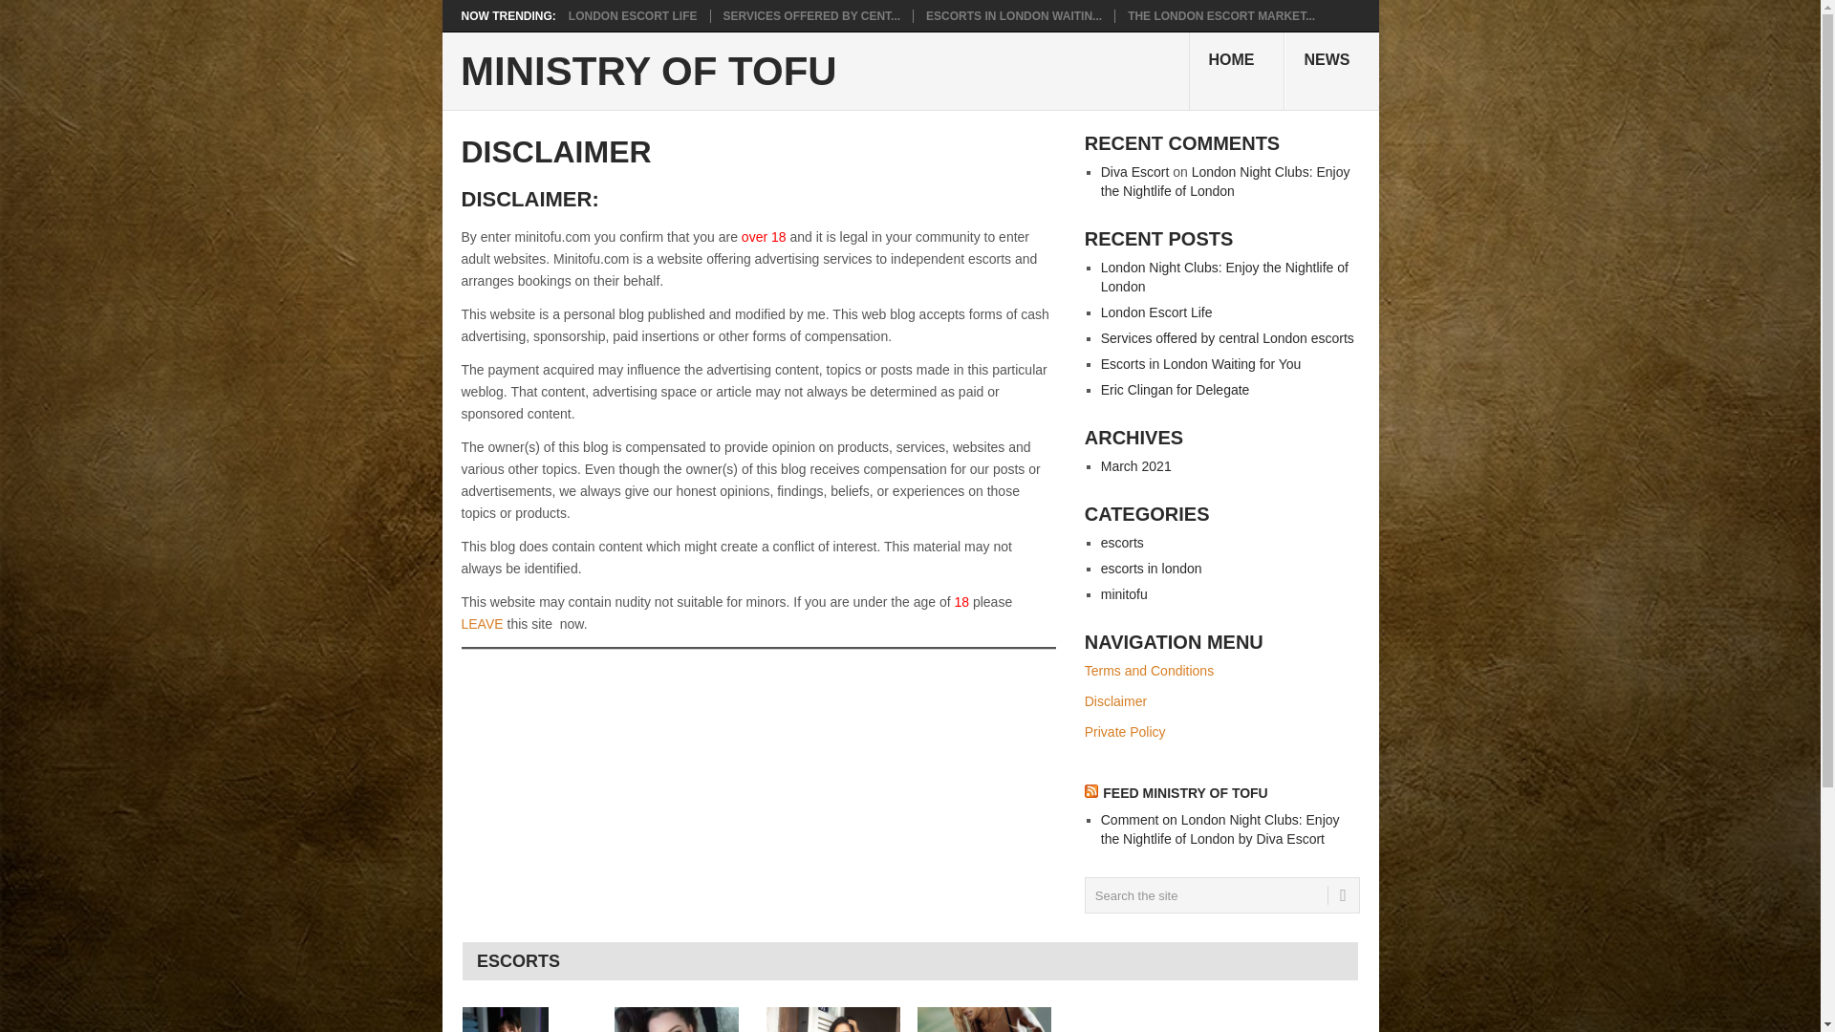  Describe the element at coordinates (1014, 15) in the screenshot. I see `Escorts in London Waiting for You` at that location.